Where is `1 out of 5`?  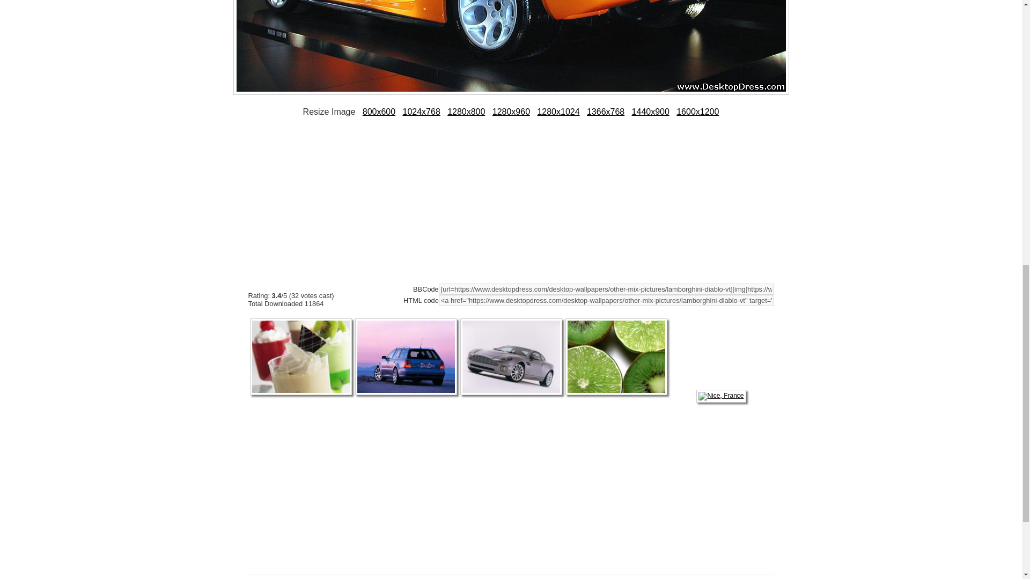
1 out of 5 is located at coordinates (255, 284).